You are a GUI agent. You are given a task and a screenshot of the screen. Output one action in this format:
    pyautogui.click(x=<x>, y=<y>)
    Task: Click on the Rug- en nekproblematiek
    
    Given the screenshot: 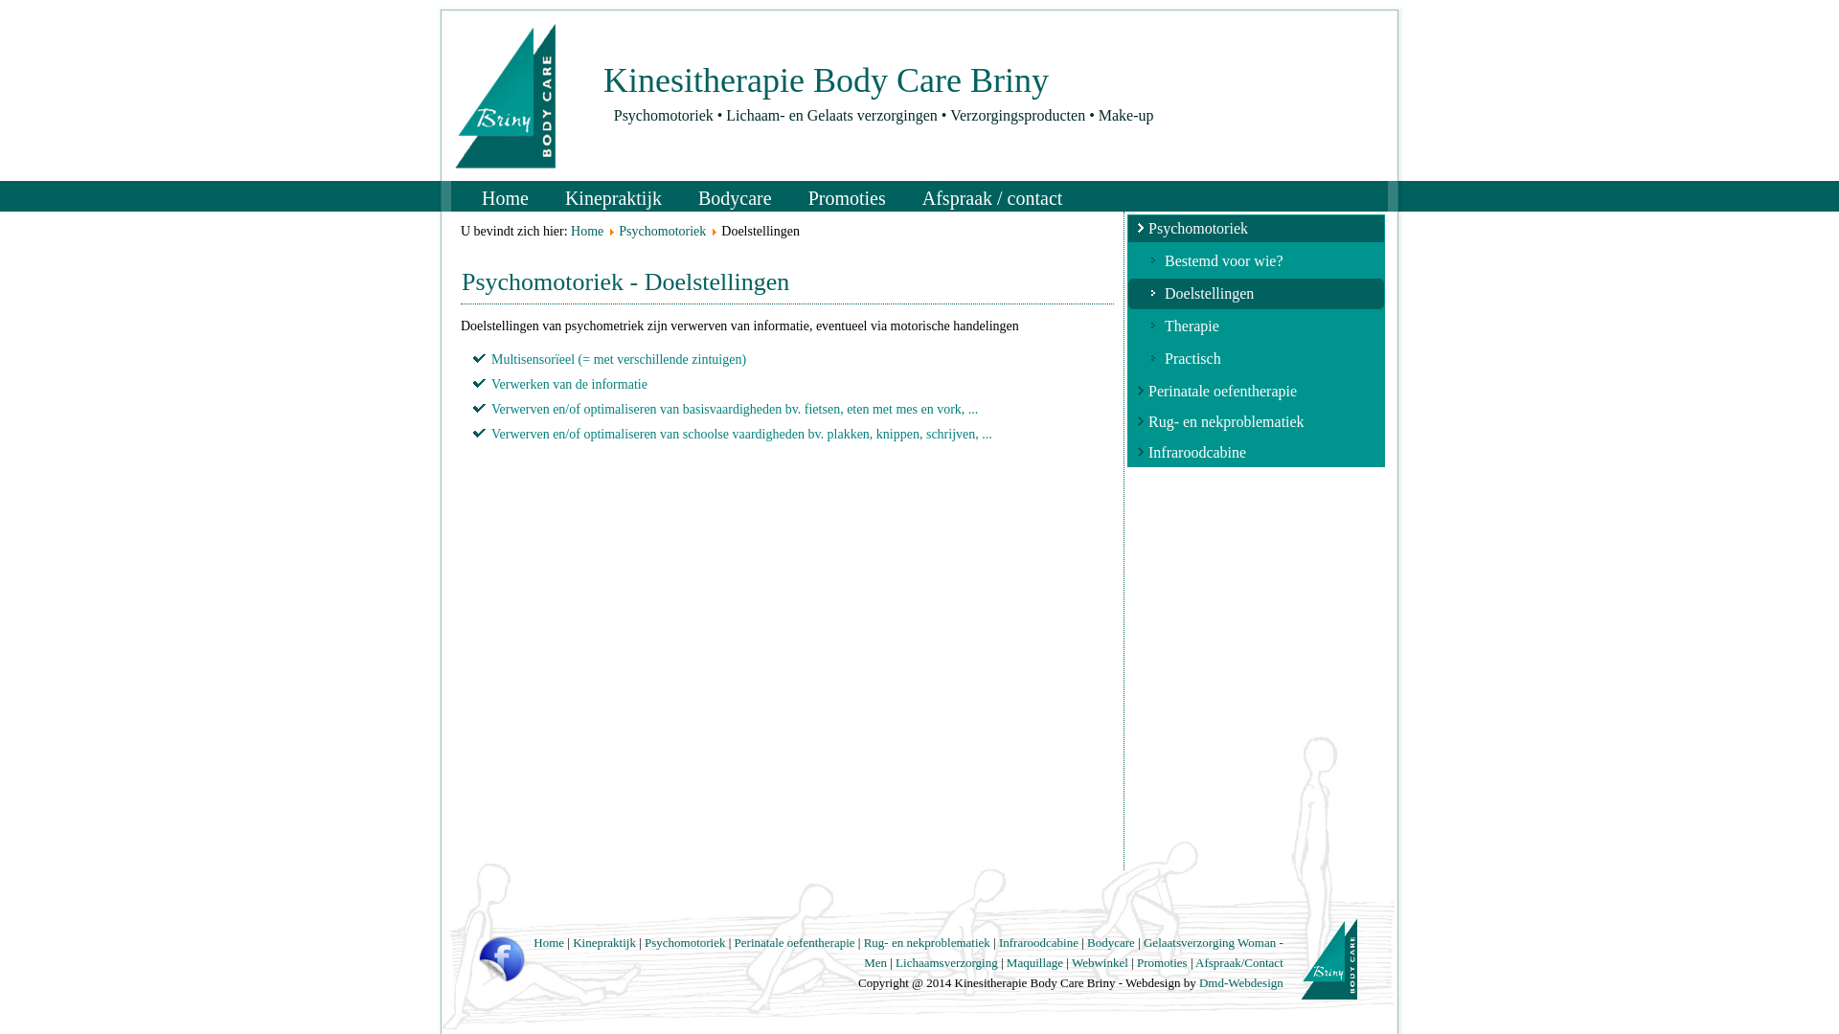 What is the action you would take?
    pyautogui.click(x=927, y=942)
    